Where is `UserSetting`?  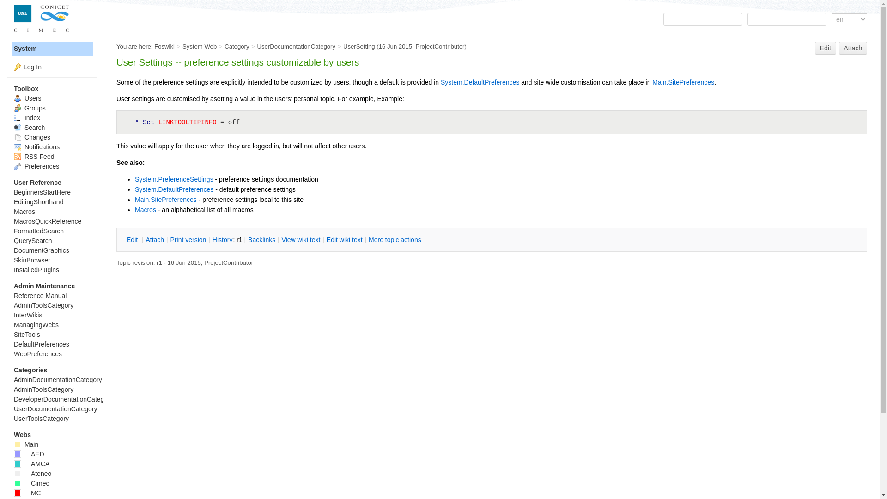
UserSetting is located at coordinates (359, 46).